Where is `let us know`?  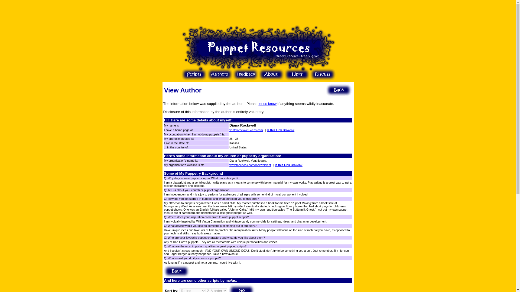
let us know is located at coordinates (268, 103).